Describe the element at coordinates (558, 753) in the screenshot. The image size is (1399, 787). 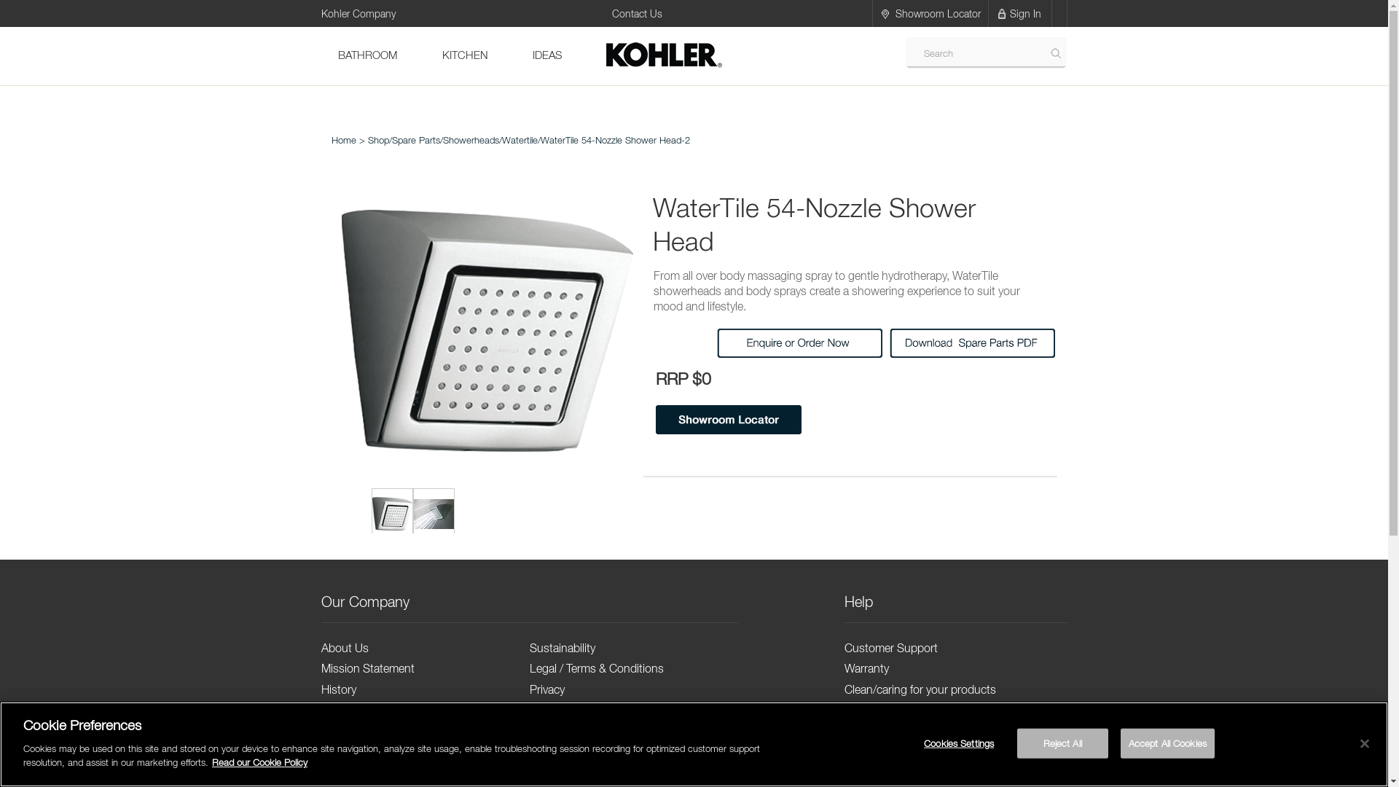
I see `Contact Us` at that location.